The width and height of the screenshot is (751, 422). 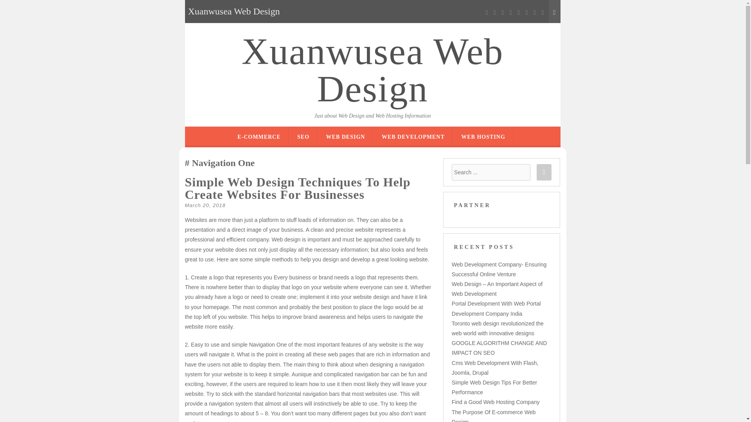 What do you see at coordinates (494, 387) in the screenshot?
I see `Simple Web Design Tips For Better Performance` at bounding box center [494, 387].